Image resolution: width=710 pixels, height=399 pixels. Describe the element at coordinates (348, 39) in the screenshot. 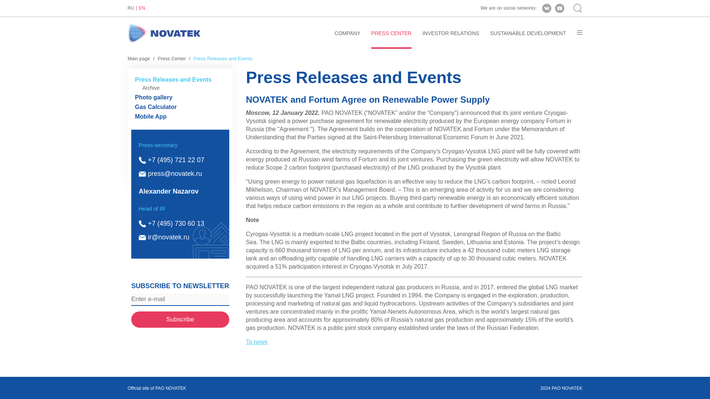

I see `COMPANY` at that location.